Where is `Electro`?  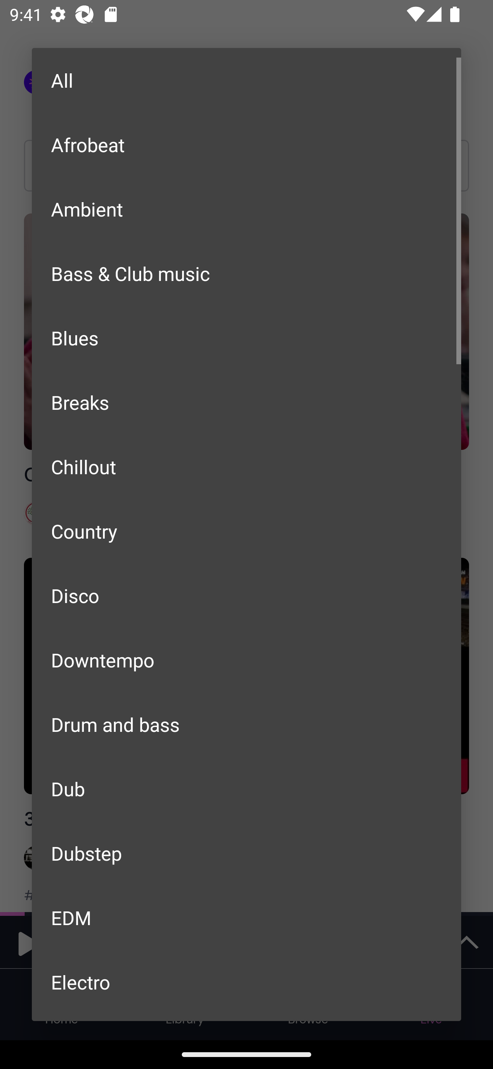
Electro is located at coordinates (246, 982).